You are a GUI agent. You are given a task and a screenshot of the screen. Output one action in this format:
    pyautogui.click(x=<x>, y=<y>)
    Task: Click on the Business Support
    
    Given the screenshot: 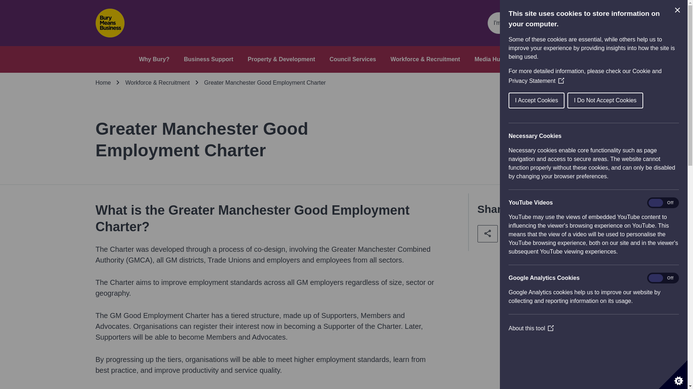 What is the action you would take?
    pyautogui.click(x=208, y=59)
    